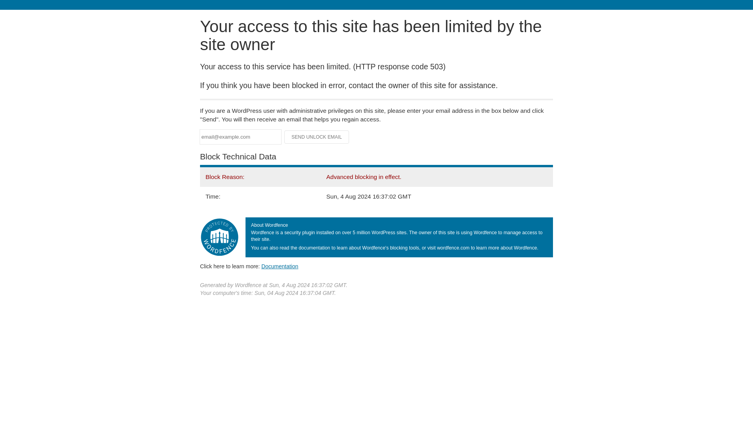 The width and height of the screenshot is (753, 423). What do you see at coordinates (317, 137) in the screenshot?
I see `Send Unlock Email` at bounding box center [317, 137].